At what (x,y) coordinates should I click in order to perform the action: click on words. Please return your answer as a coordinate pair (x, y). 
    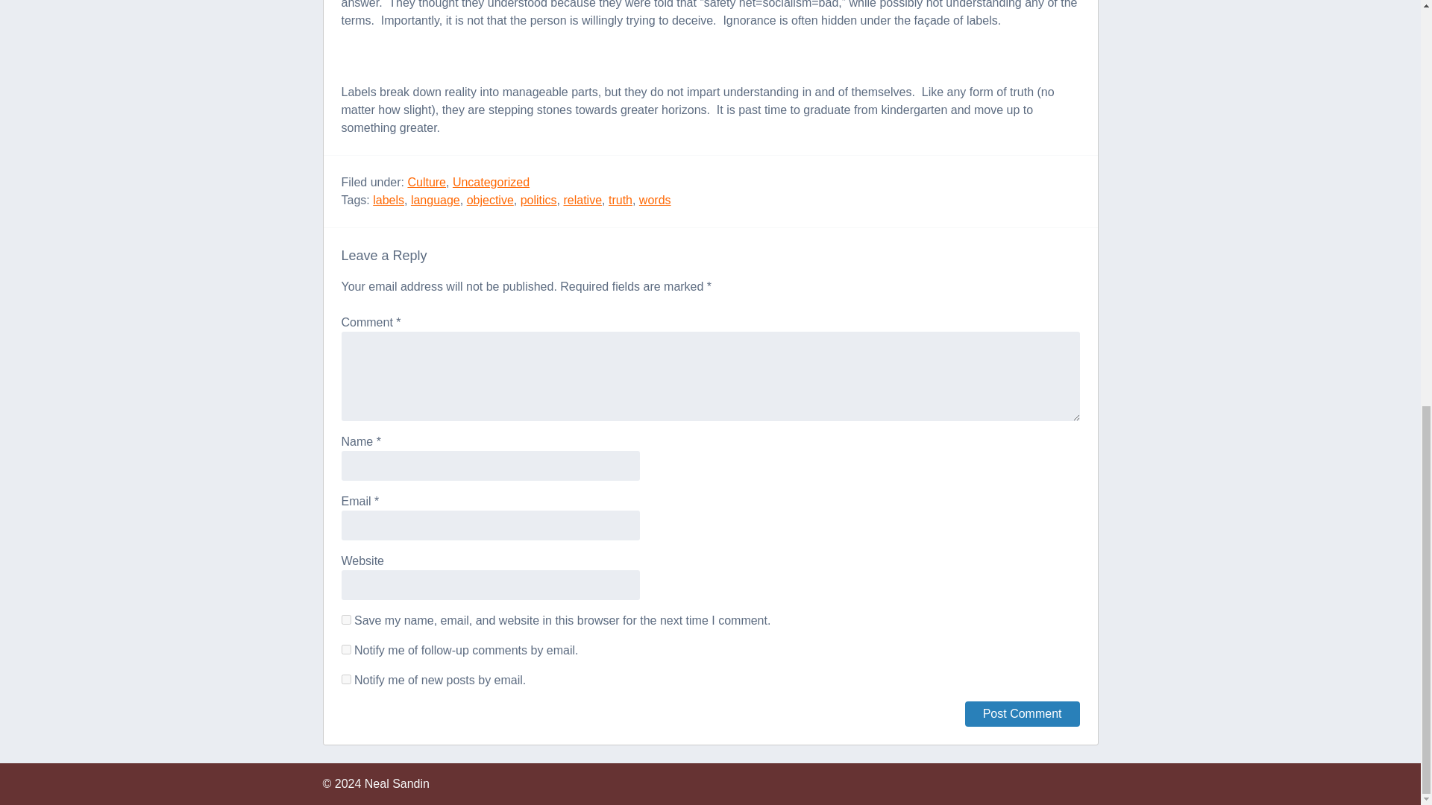
    Looking at the image, I should click on (655, 200).